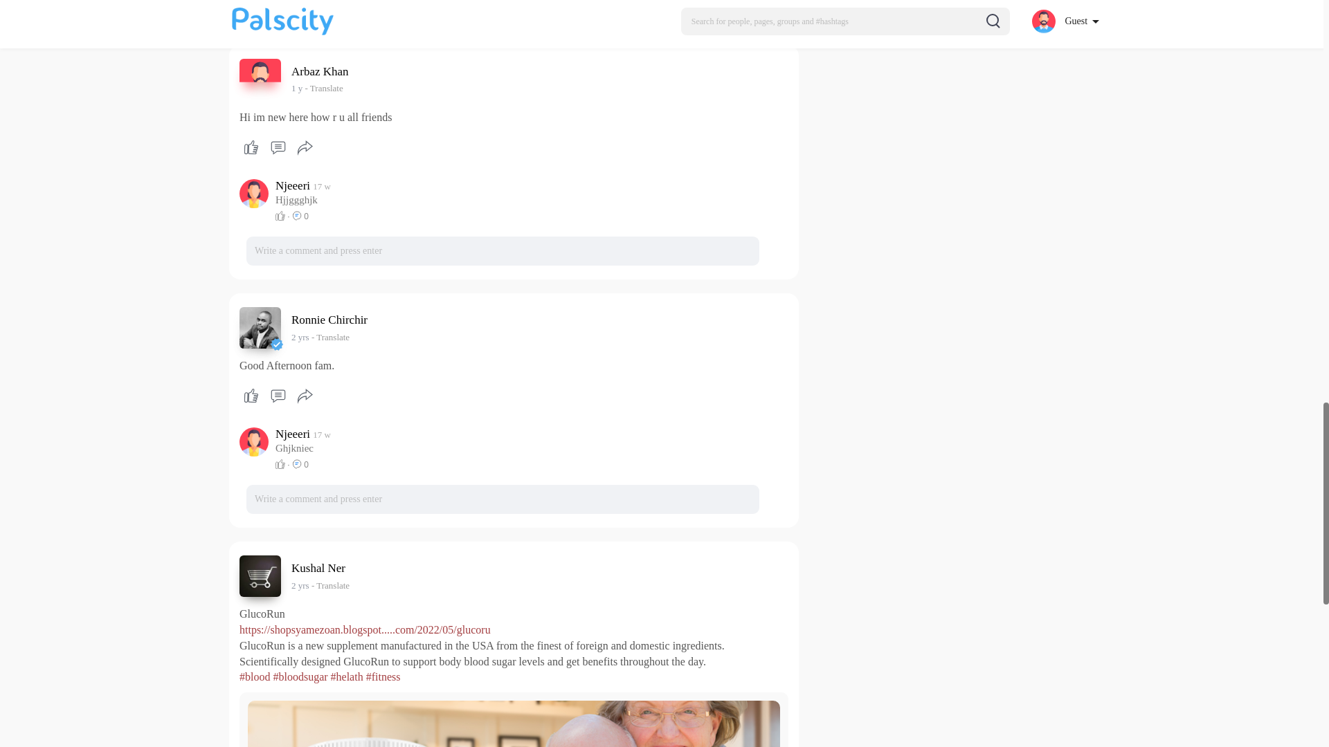 The height and width of the screenshot is (747, 1329). I want to click on Arbaz Khan, so click(322, 71).